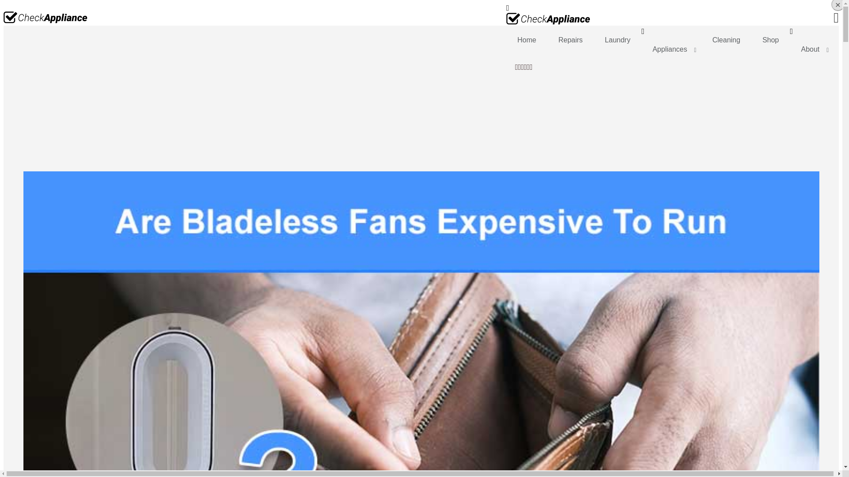 This screenshot has width=849, height=477. What do you see at coordinates (570, 40) in the screenshot?
I see `Repairs` at bounding box center [570, 40].